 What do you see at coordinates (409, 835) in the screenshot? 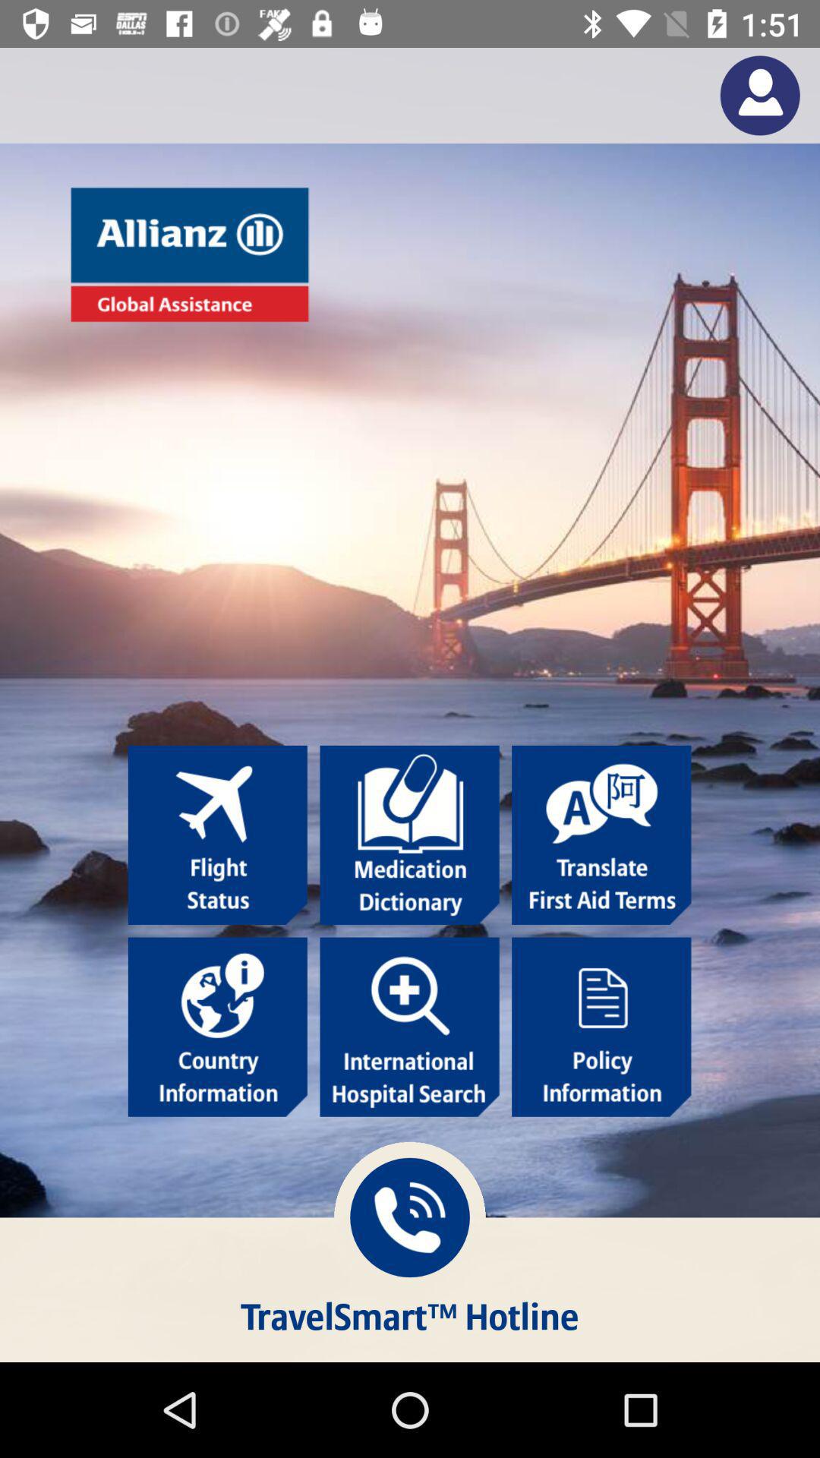
I see `open medication dictionary` at bounding box center [409, 835].